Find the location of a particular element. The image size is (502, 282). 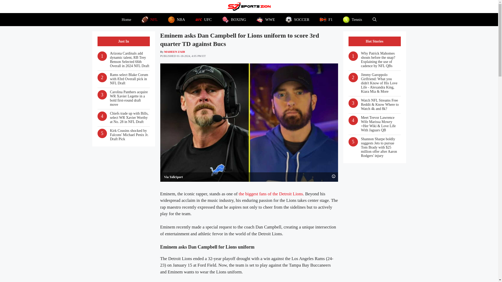

Home is located at coordinates (127, 19).